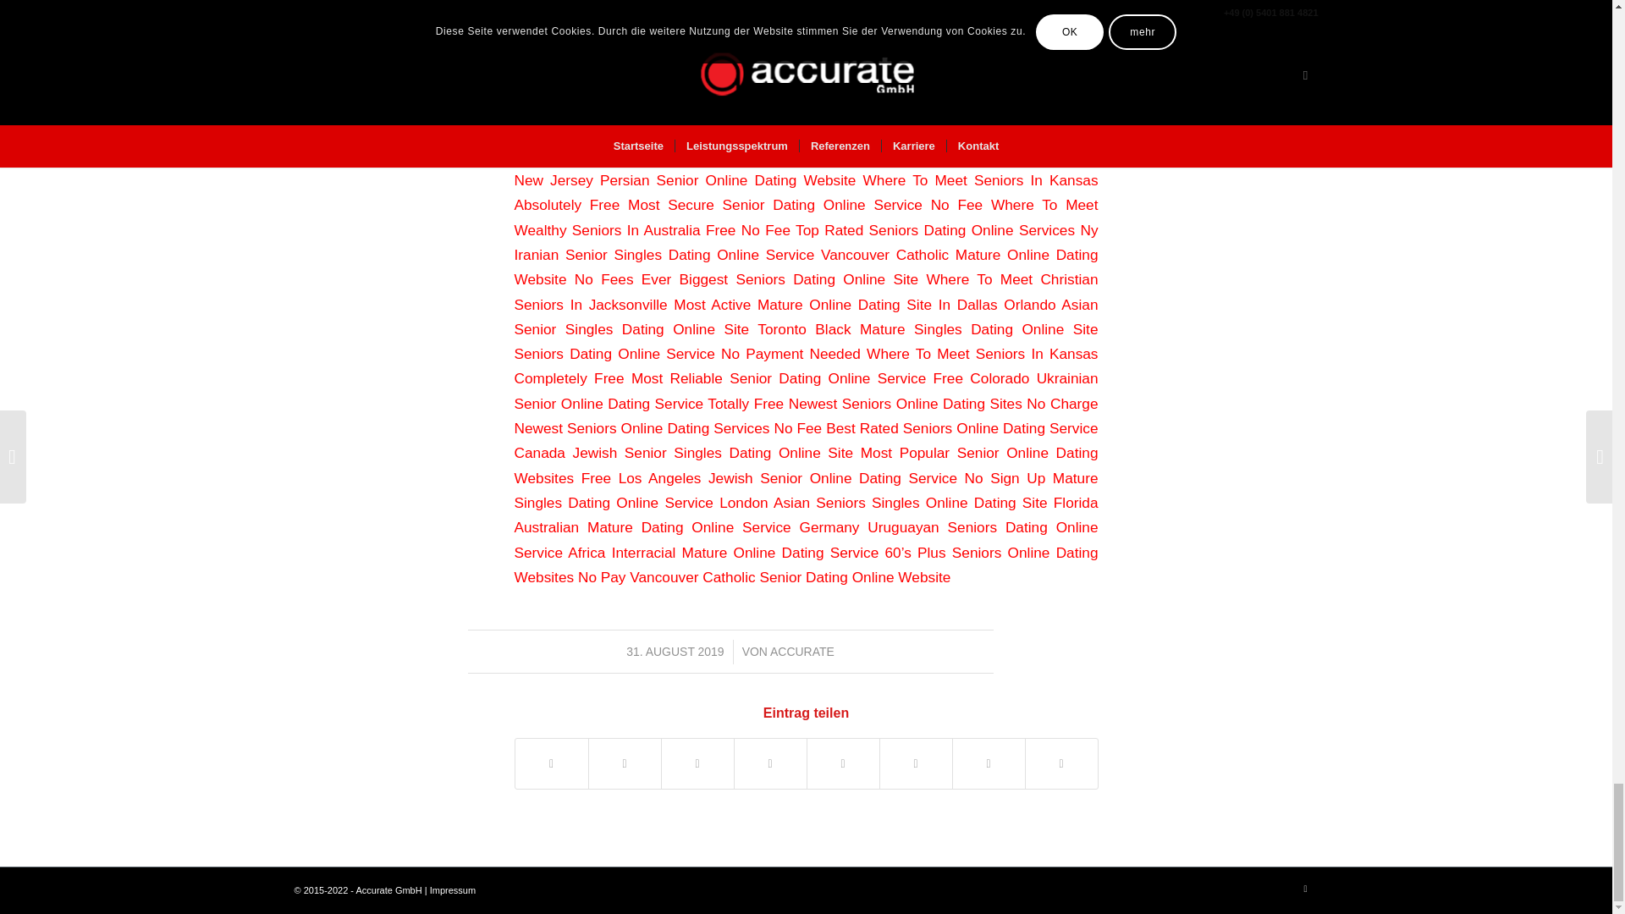  What do you see at coordinates (806, 242) in the screenshot?
I see `Ny Iranian Senior Singles Dating Online Service` at bounding box center [806, 242].